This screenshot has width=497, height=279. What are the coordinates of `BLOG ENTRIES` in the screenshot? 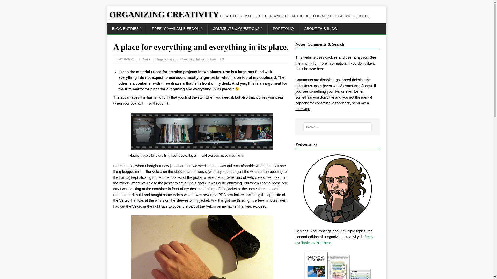 It's located at (127, 28).